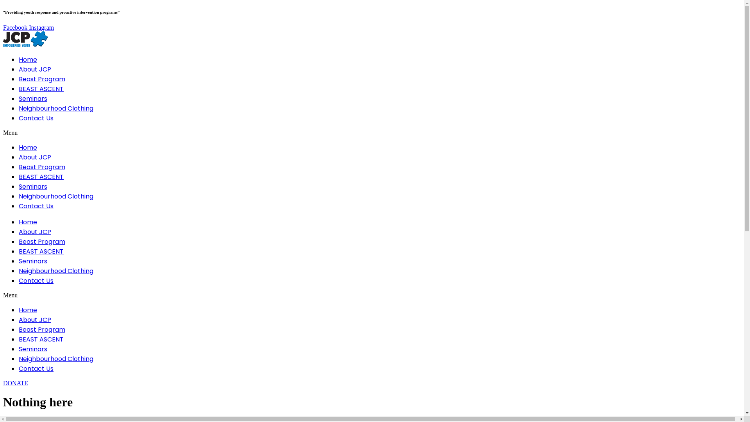 Image resolution: width=750 pixels, height=422 pixels. What do you see at coordinates (36, 206) in the screenshot?
I see `Contact Us` at bounding box center [36, 206].